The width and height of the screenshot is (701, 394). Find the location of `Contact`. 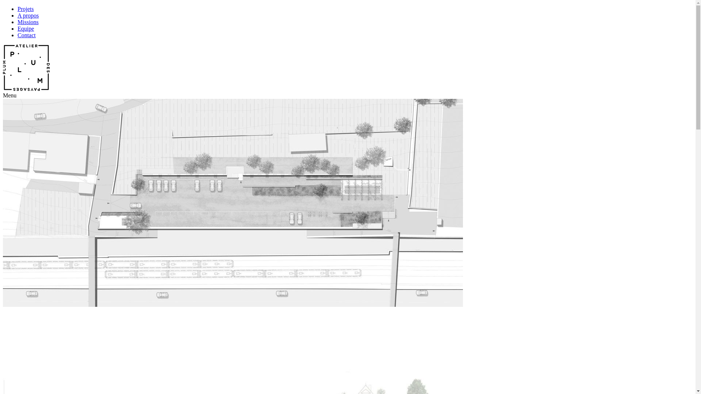

Contact is located at coordinates (27, 35).